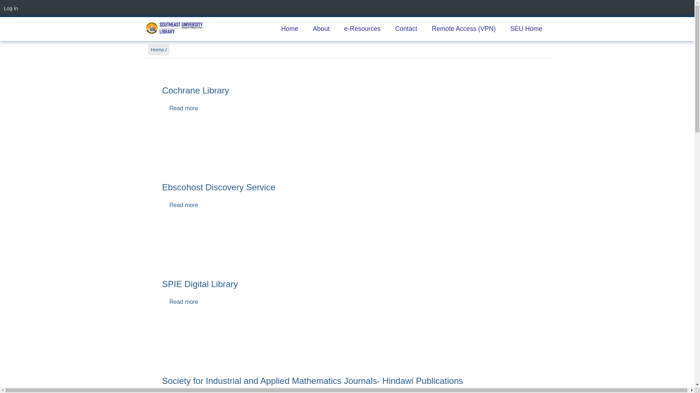 The image size is (700, 393). I want to click on e-Resources, so click(362, 29).